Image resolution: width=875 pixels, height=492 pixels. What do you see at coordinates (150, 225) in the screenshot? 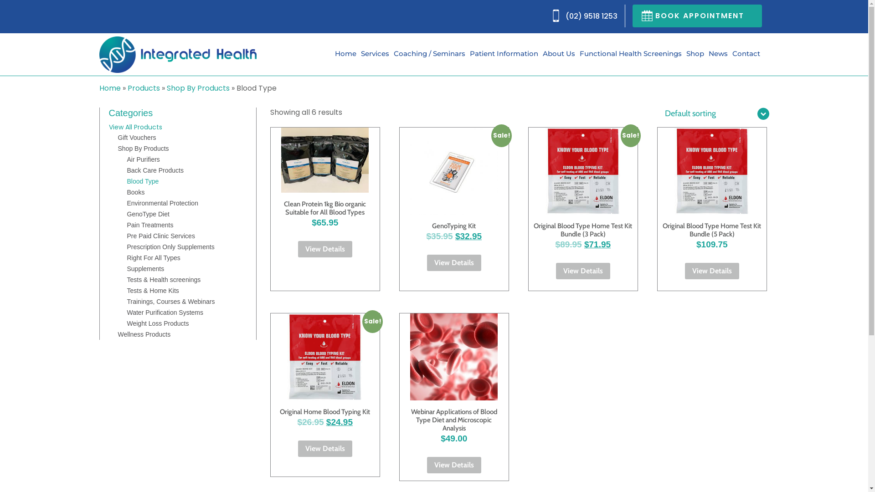
I see `Pain Treatments` at bounding box center [150, 225].